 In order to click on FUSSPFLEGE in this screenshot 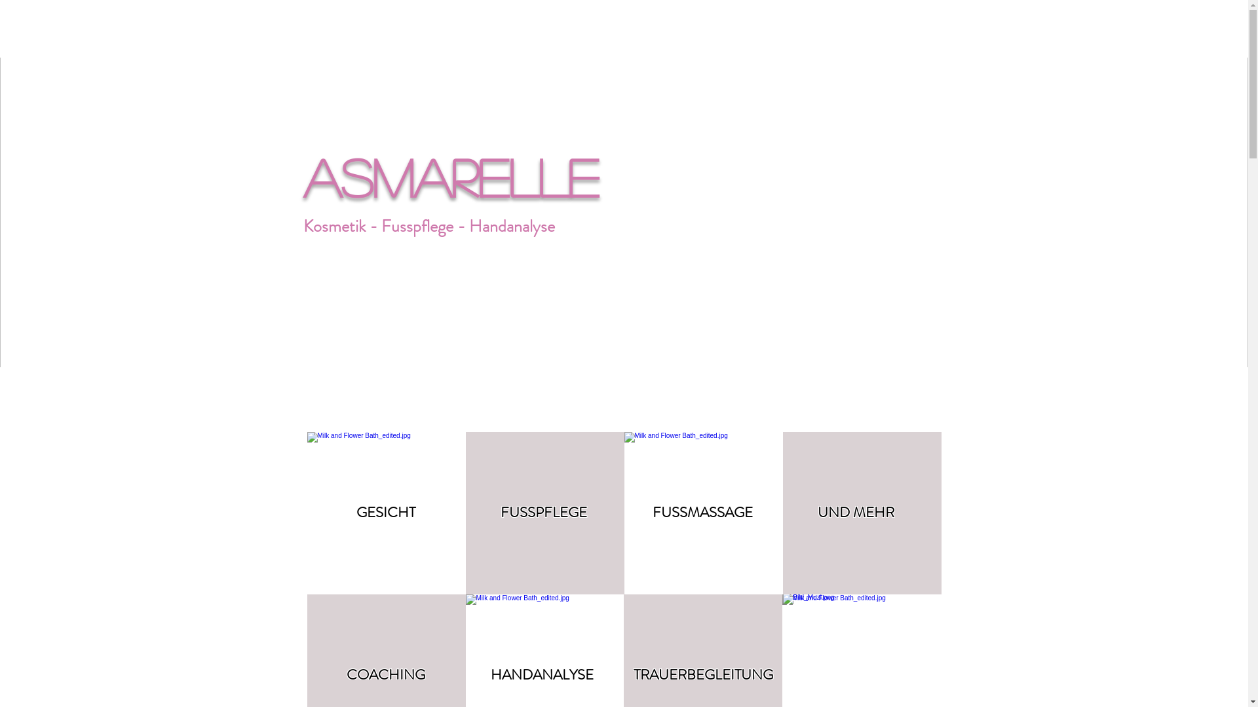, I will do `click(544, 512)`.